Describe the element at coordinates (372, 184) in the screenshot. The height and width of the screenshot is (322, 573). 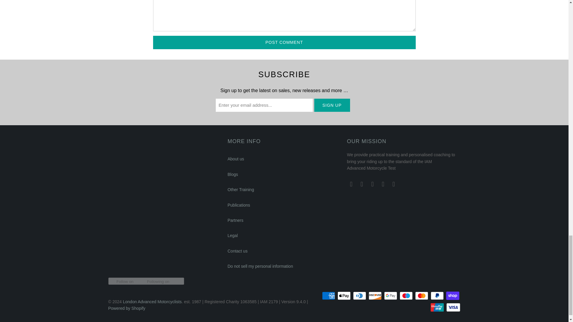
I see `London Advanced Motorcyclists on Facebook` at that location.